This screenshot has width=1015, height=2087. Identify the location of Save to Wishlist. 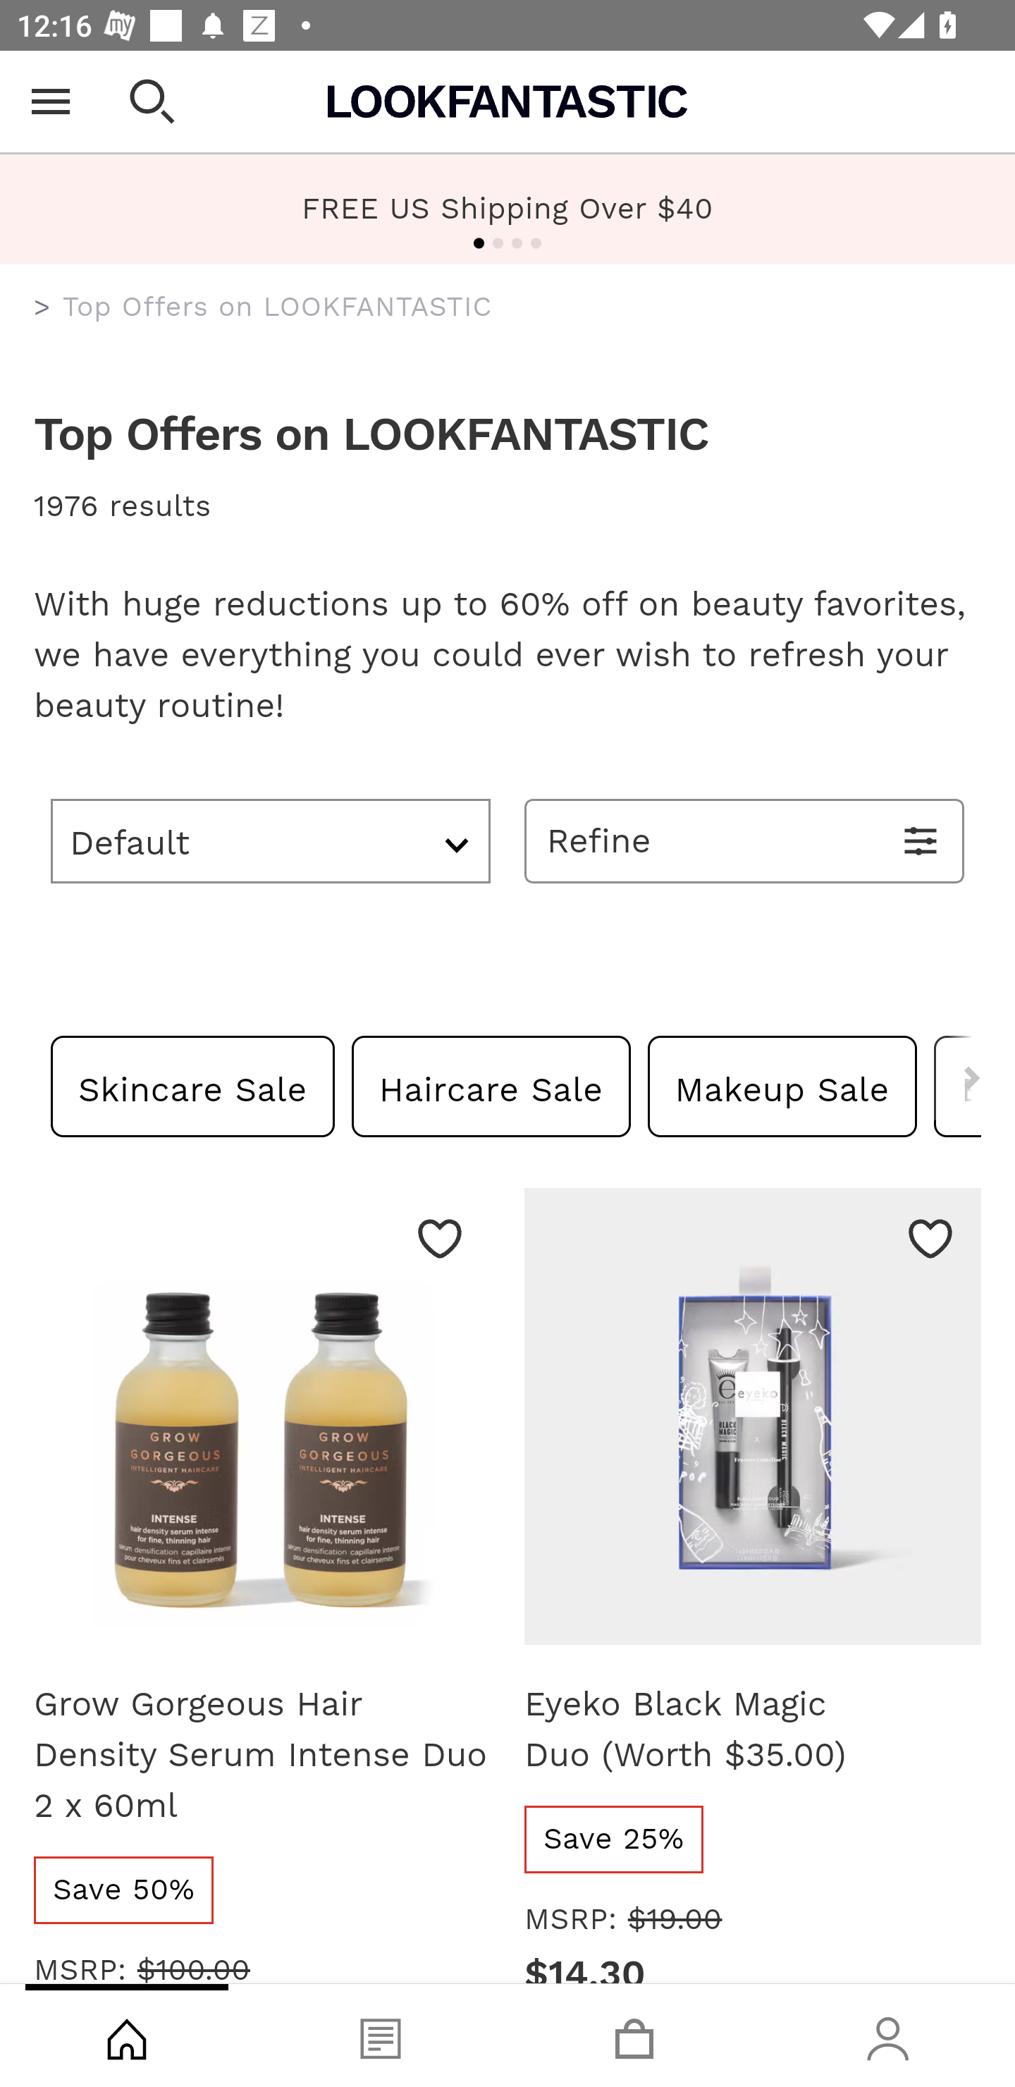
(930, 1238).